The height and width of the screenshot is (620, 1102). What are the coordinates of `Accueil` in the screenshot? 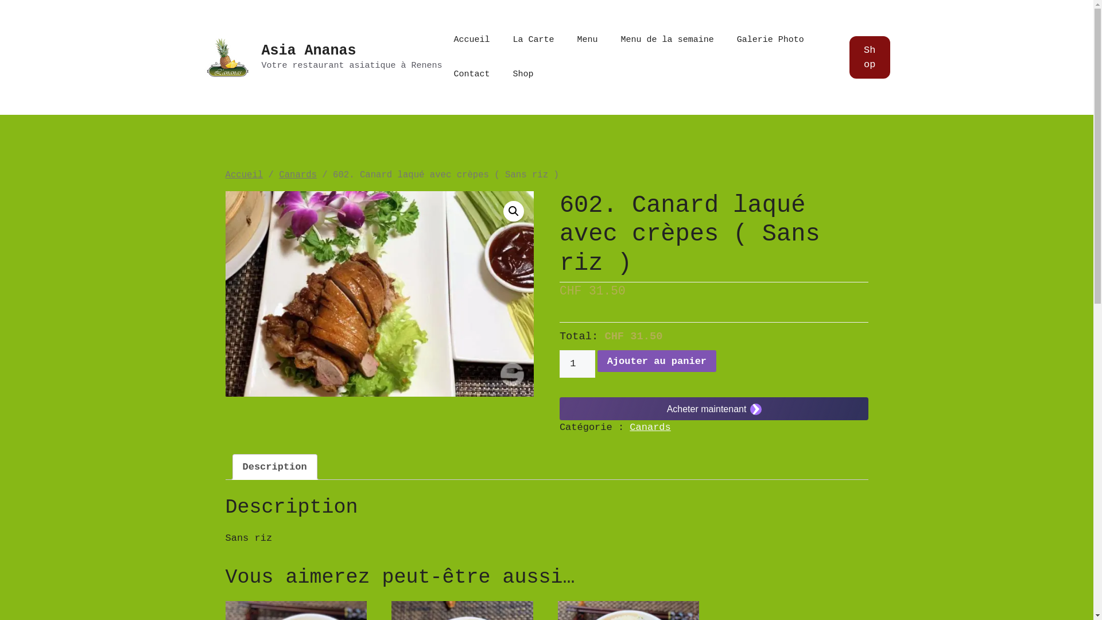 It's located at (472, 40).